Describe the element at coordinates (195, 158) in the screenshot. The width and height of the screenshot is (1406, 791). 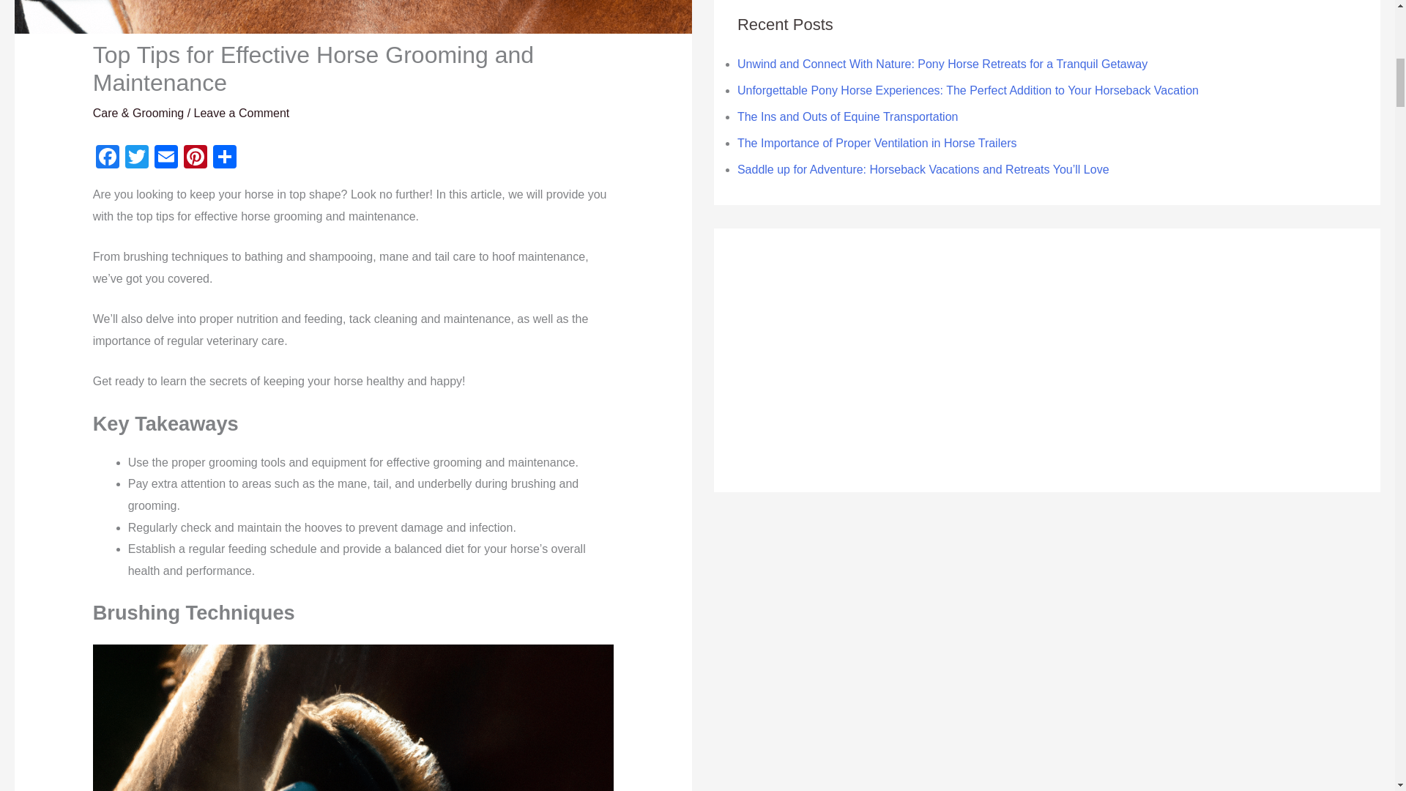
I see `Pinterest` at that location.